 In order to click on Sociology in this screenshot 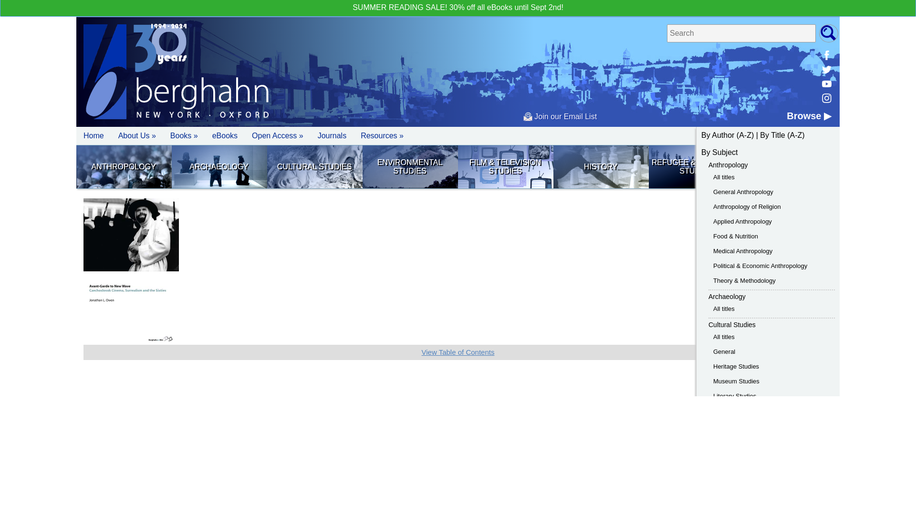, I will do `click(791, 167)`.